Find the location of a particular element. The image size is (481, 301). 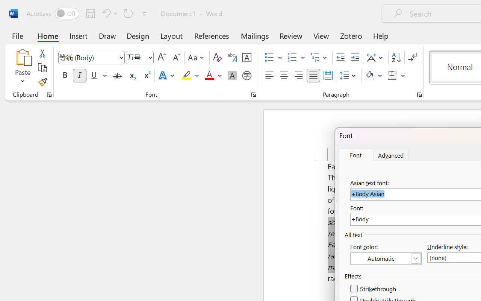

Grow Font is located at coordinates (162, 58).